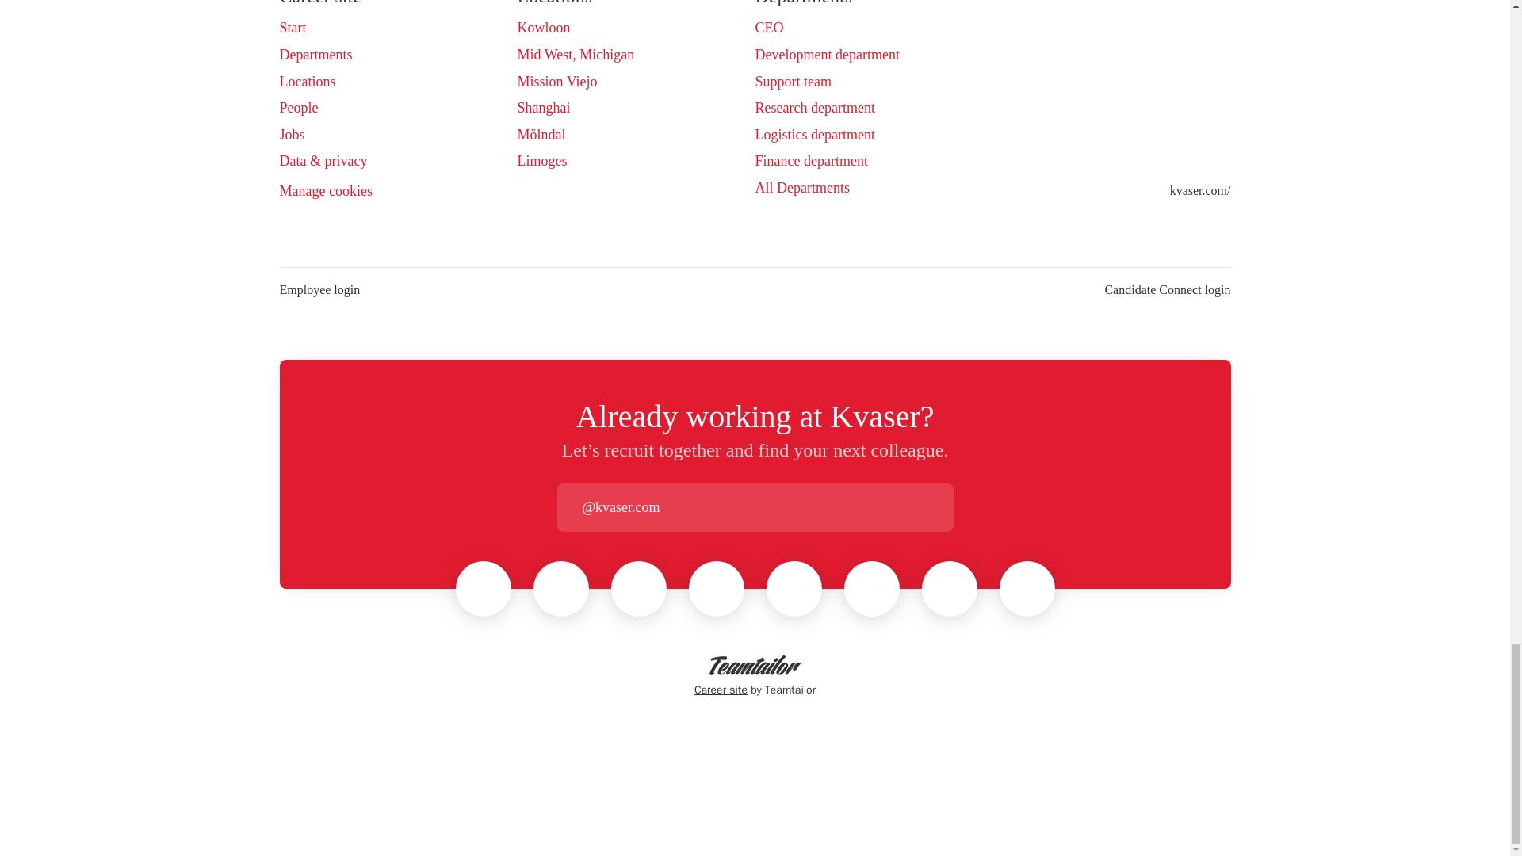  I want to click on People, so click(298, 108).